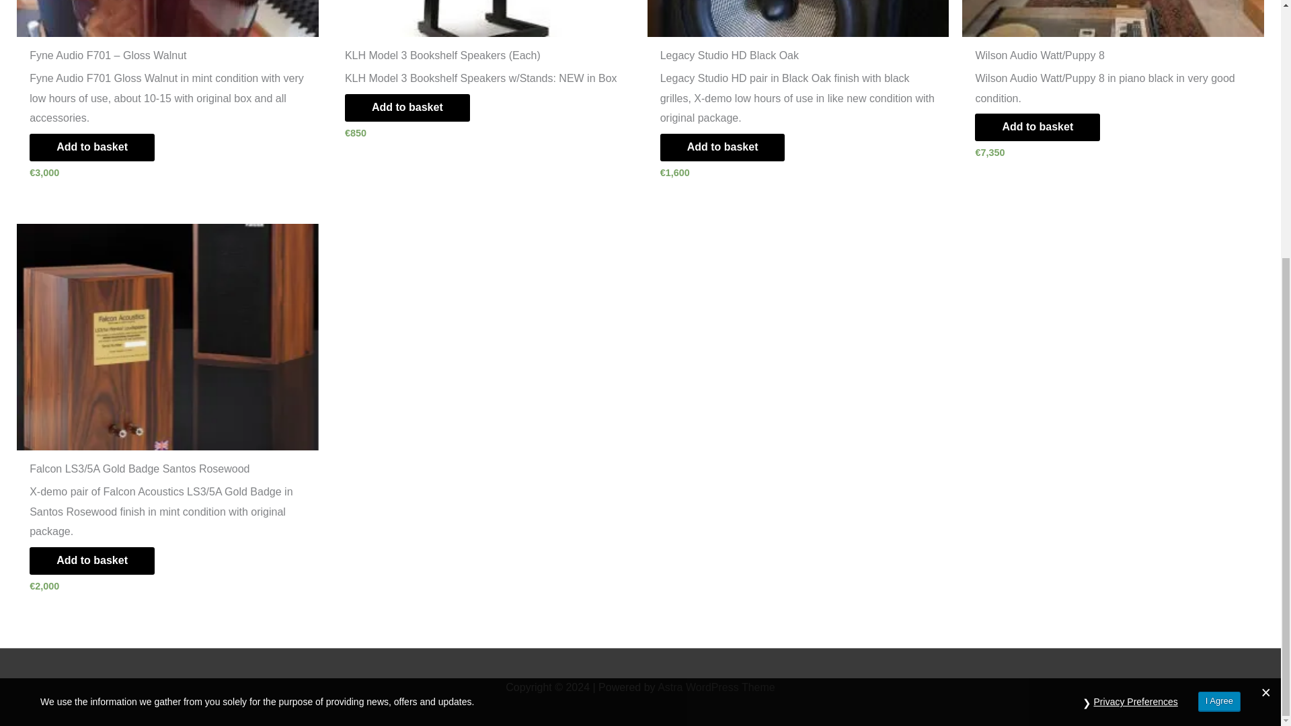 The width and height of the screenshot is (1291, 726). What do you see at coordinates (797, 58) in the screenshot?
I see `Legacy Studio HD Black Oak` at bounding box center [797, 58].